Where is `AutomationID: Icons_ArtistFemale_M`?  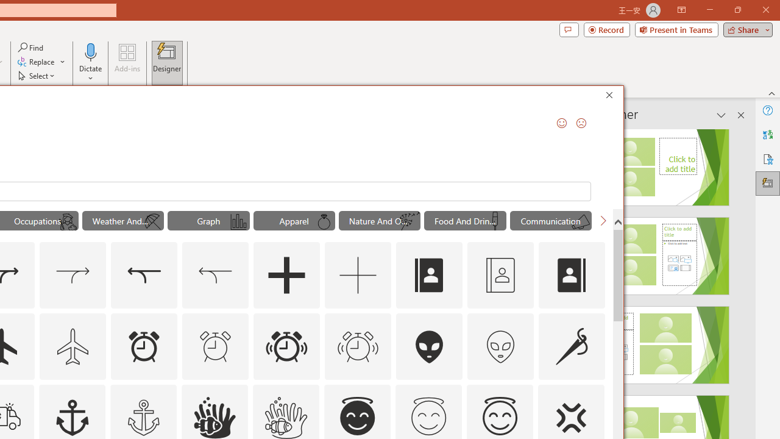
AutomationID: Icons_ArtistFemale_M is located at coordinates (68, 222).